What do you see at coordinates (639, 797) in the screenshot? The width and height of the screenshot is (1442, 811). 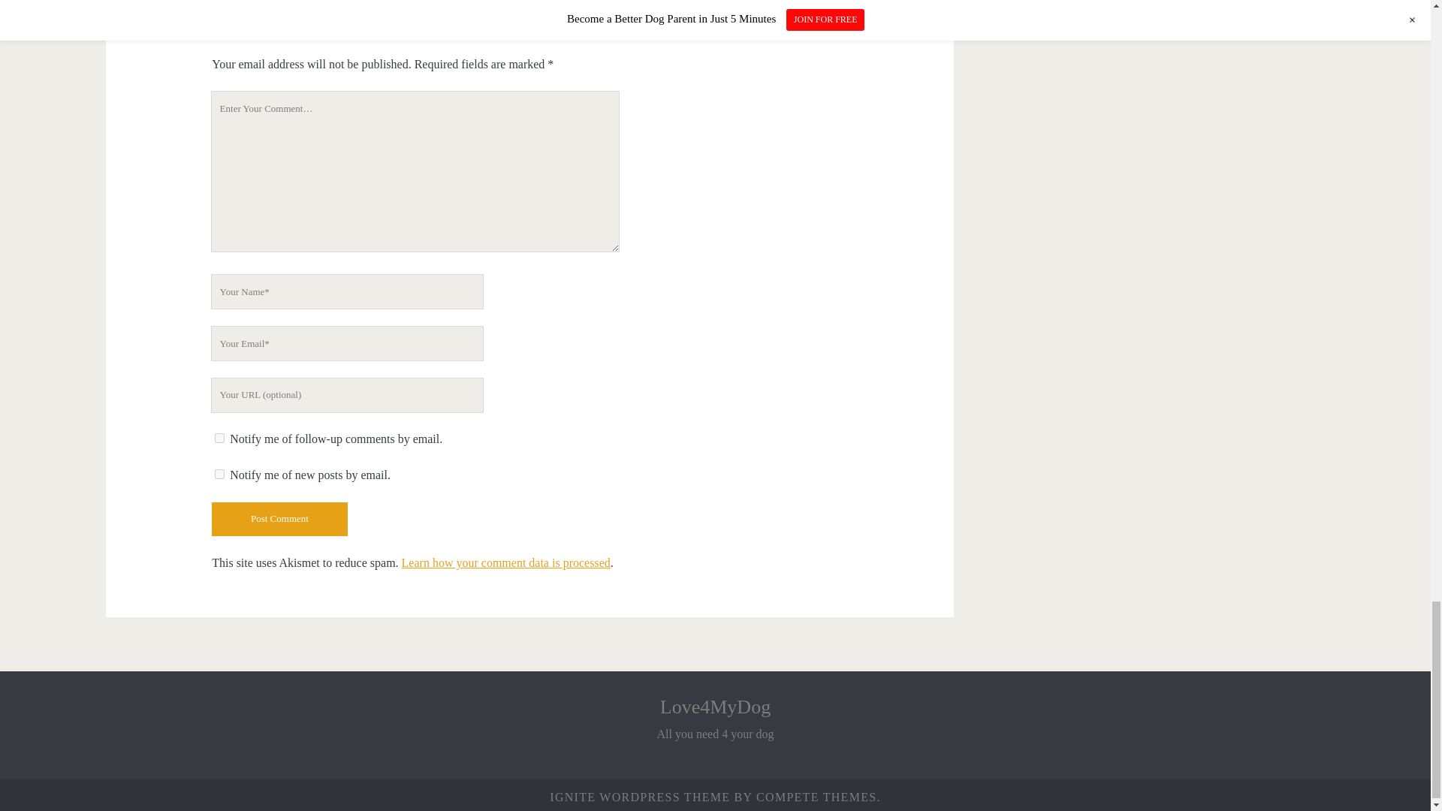 I see `IGNITE WORDPRESS THEME` at bounding box center [639, 797].